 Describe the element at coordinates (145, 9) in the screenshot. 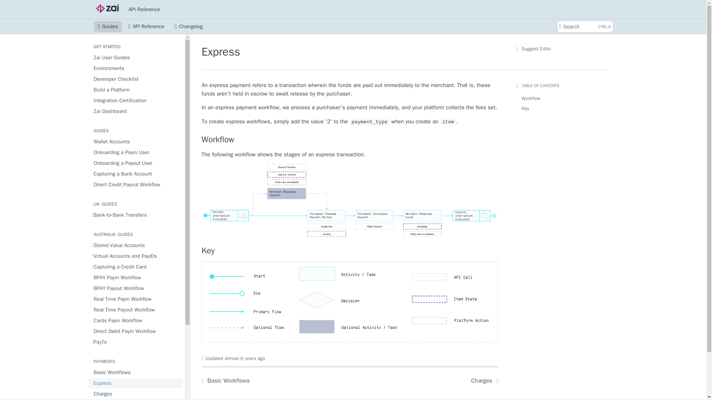

I see `API Reference` at that location.